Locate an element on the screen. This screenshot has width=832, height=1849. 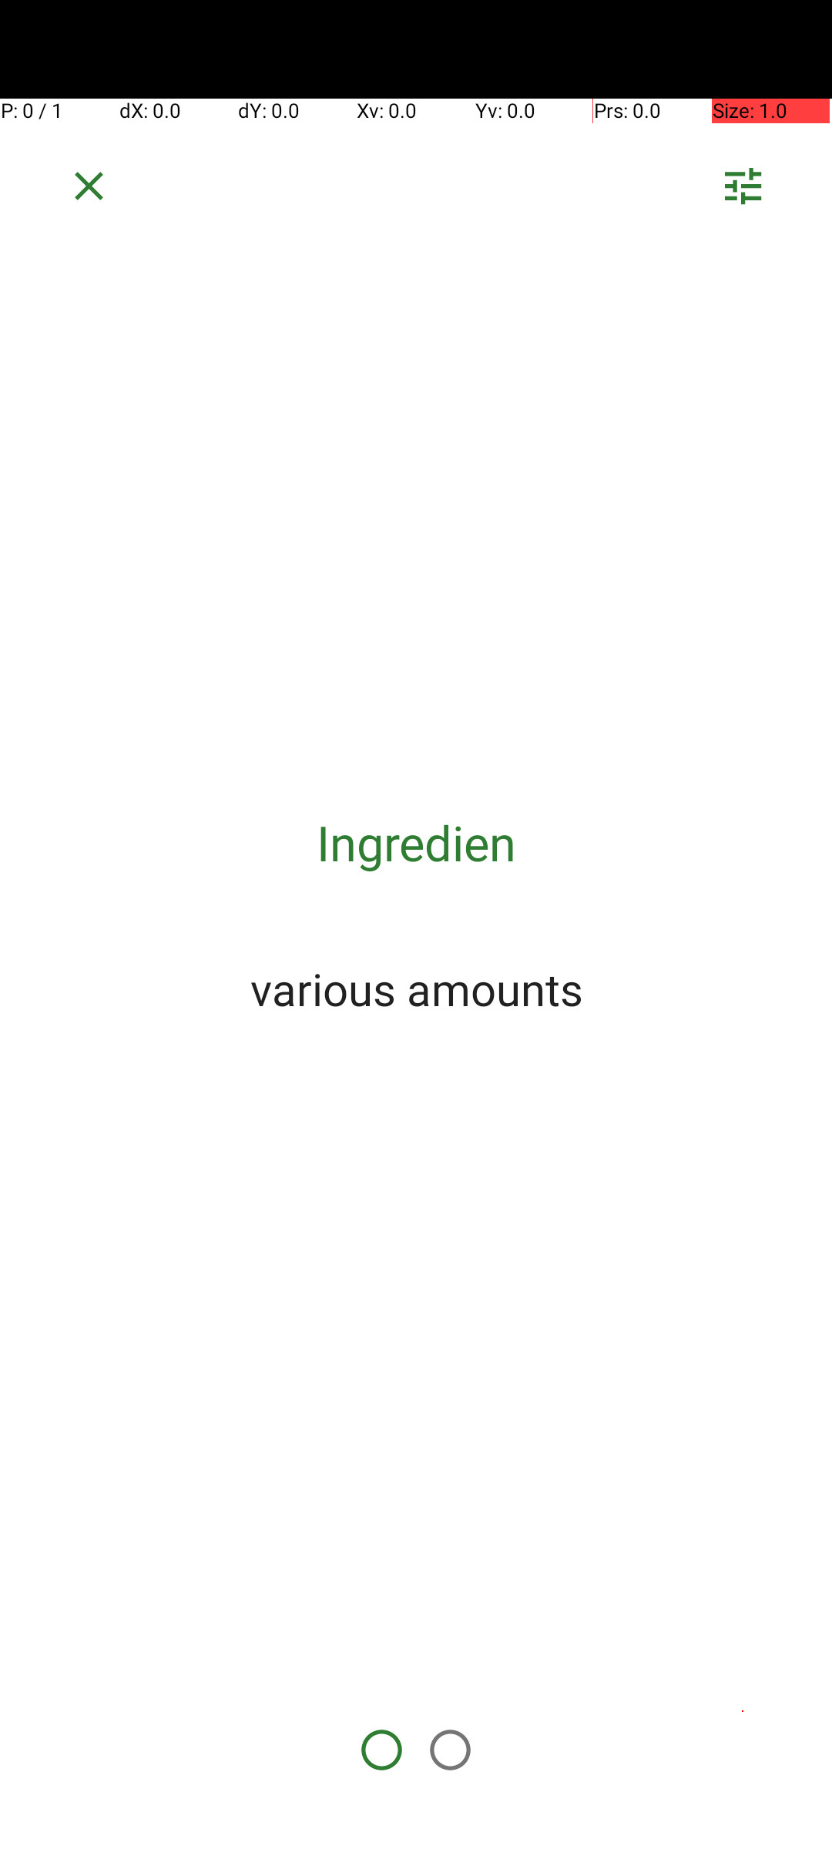
Adjust ingredients is located at coordinates (743, 191).